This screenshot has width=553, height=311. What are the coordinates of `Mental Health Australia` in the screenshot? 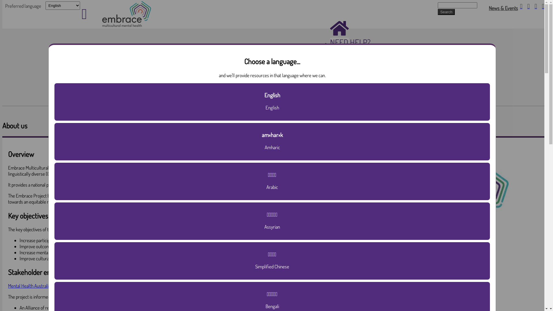 It's located at (29, 286).